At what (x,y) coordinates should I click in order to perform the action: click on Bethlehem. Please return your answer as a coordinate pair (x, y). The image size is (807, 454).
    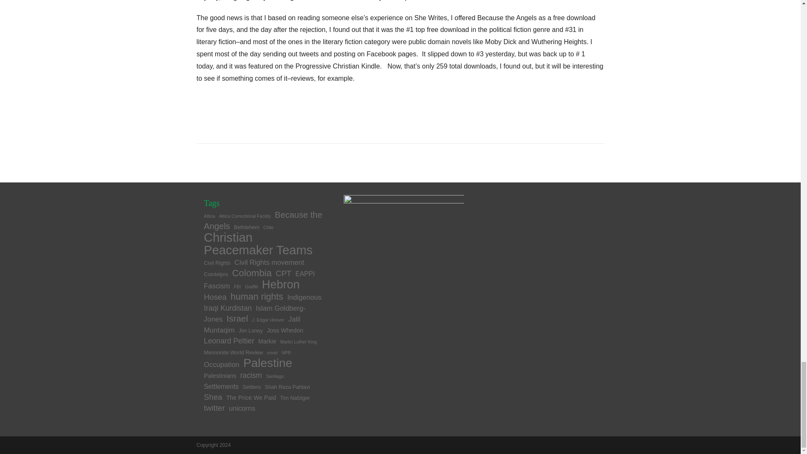
    Looking at the image, I should click on (247, 227).